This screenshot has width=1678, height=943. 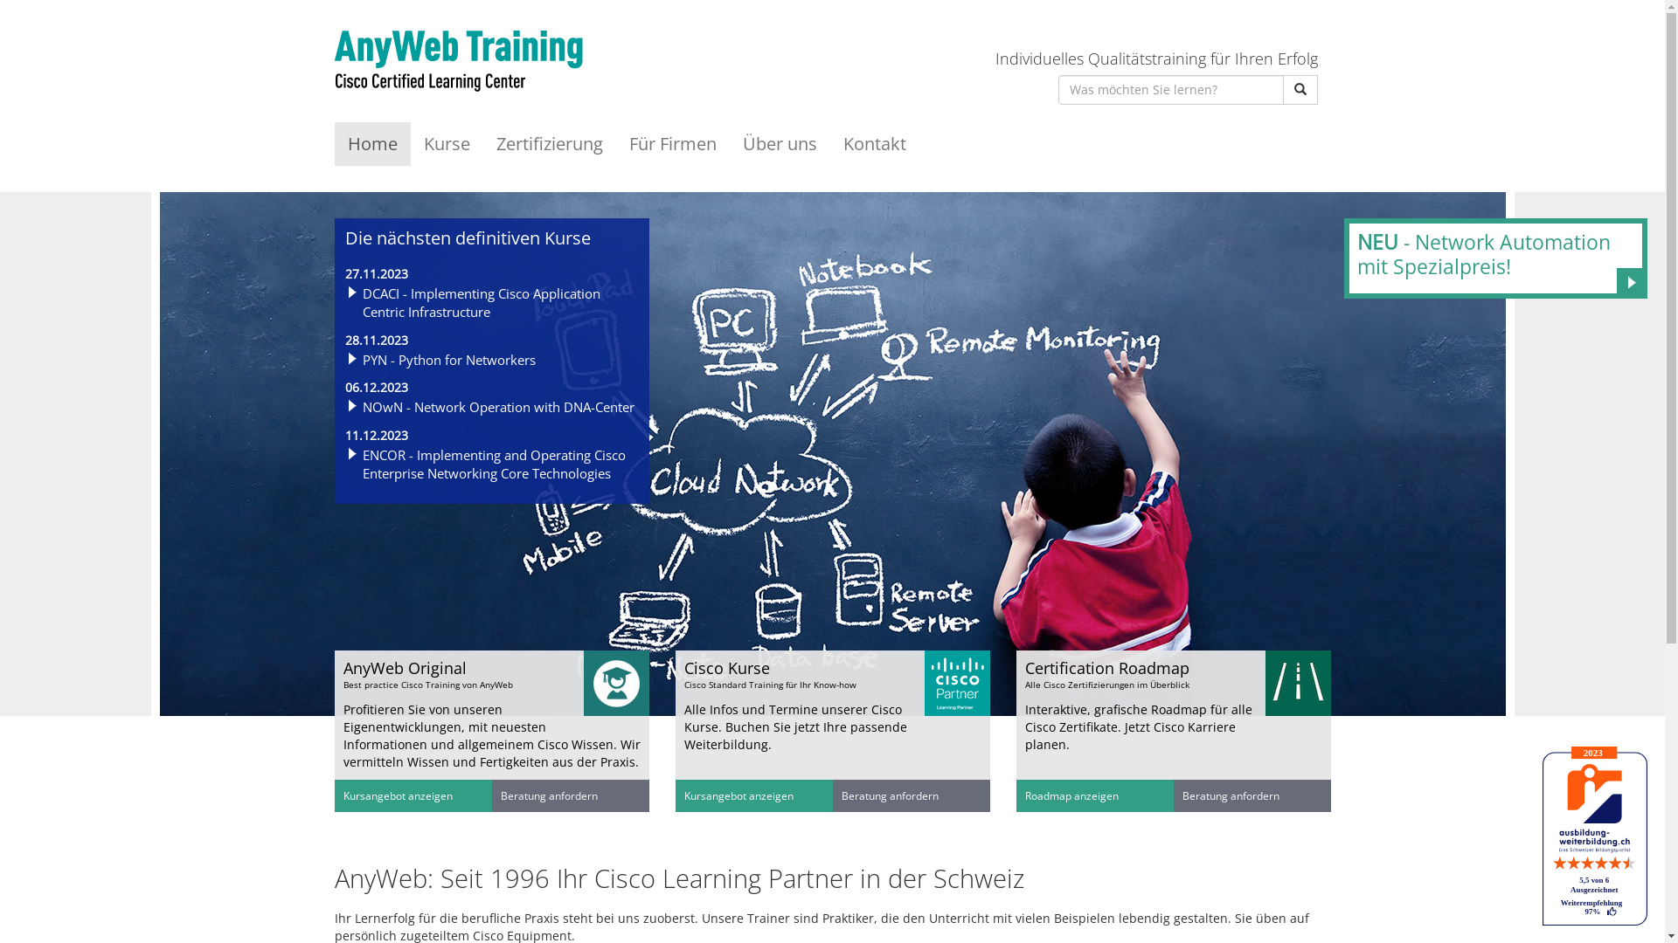 What do you see at coordinates (447, 144) in the screenshot?
I see `Kurse` at bounding box center [447, 144].